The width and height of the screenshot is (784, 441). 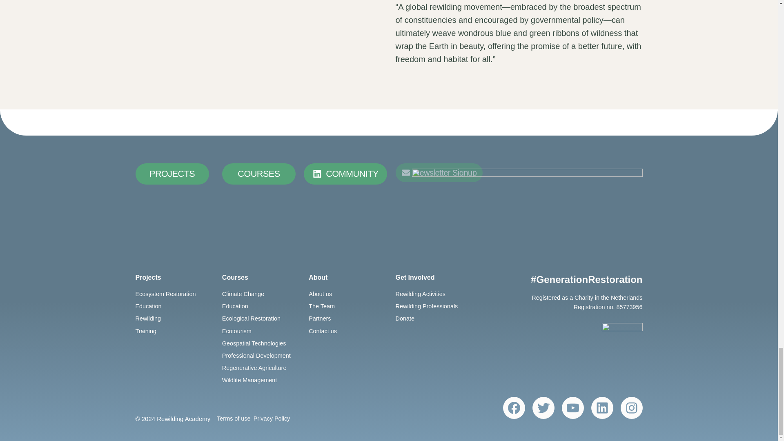 What do you see at coordinates (345, 174) in the screenshot?
I see `COMMUNITY` at bounding box center [345, 174].